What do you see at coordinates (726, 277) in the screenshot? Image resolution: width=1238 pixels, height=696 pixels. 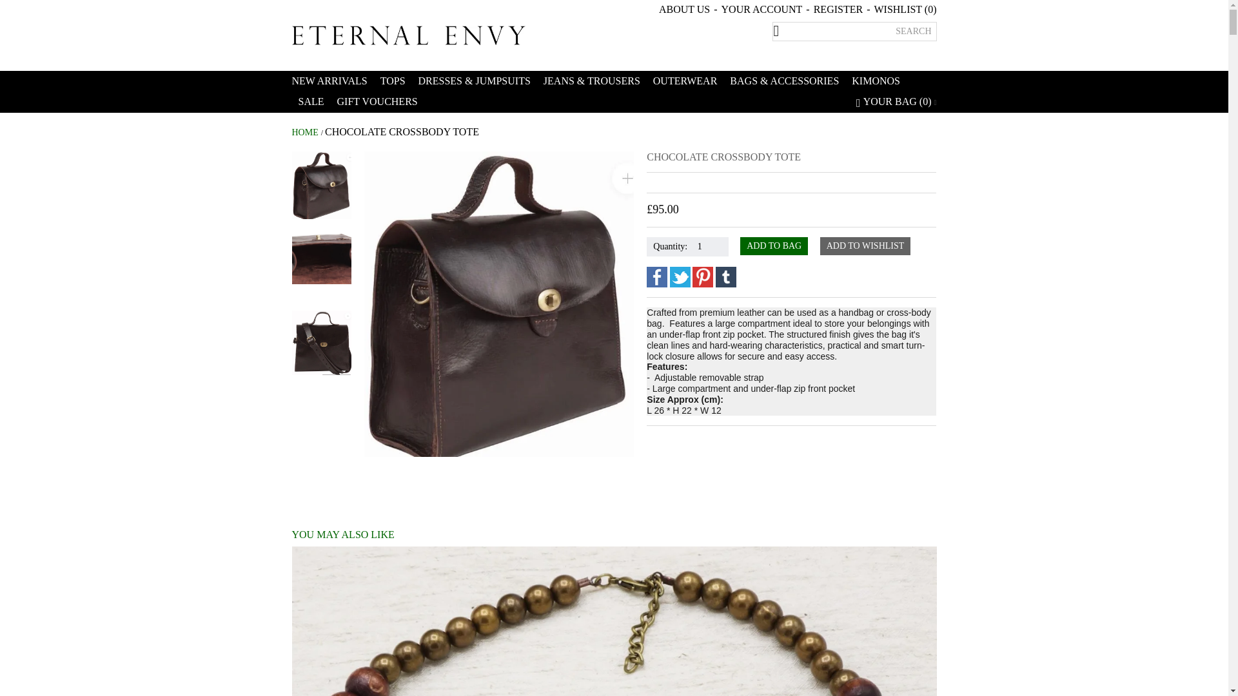 I see `Share on Tumblr` at bounding box center [726, 277].